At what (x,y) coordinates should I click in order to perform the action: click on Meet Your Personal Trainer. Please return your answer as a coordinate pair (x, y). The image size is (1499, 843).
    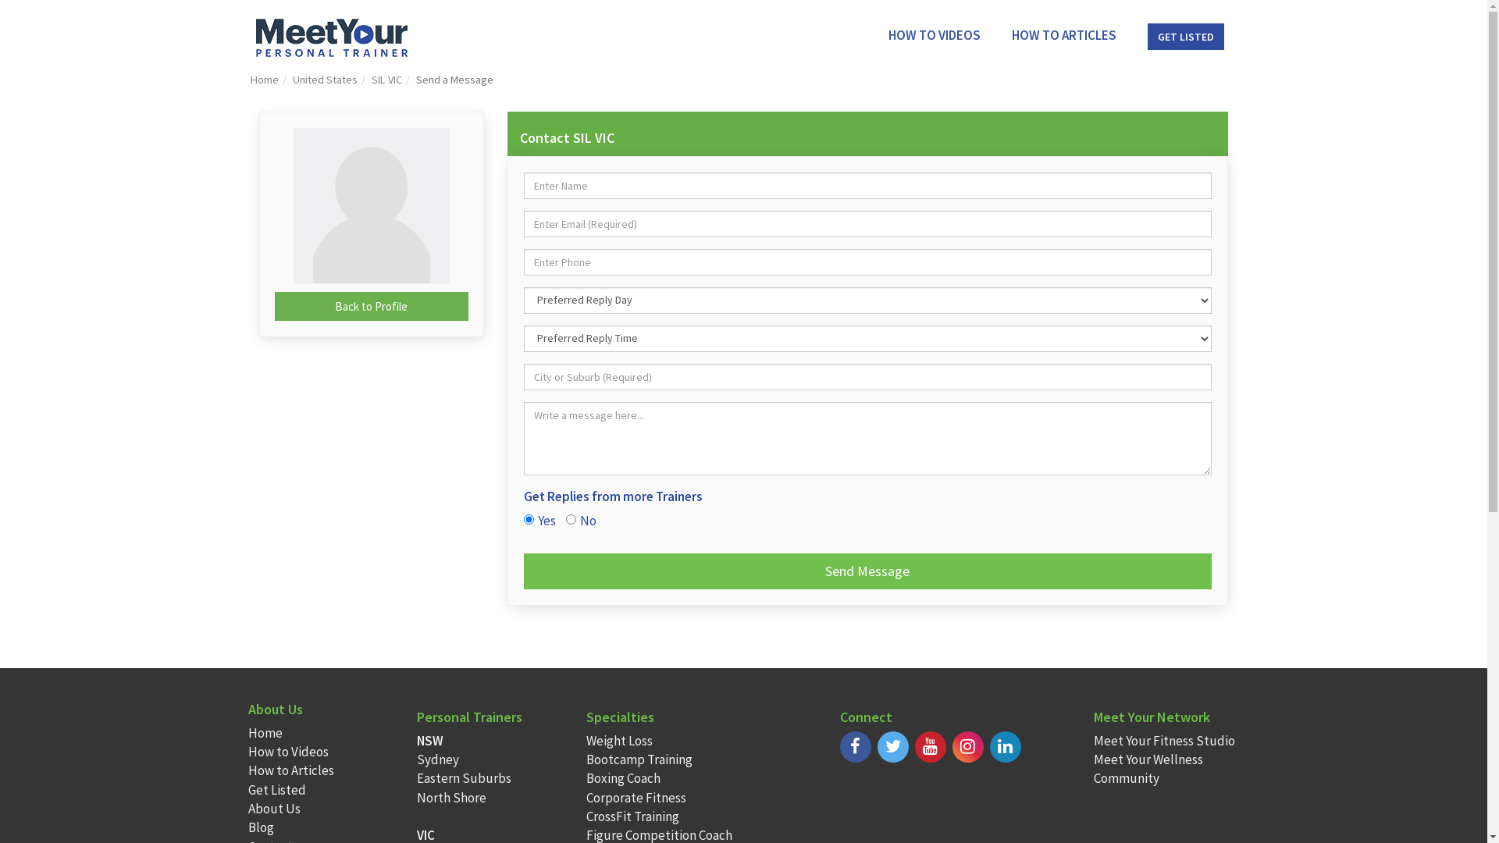
    Looking at the image, I should click on (332, 37).